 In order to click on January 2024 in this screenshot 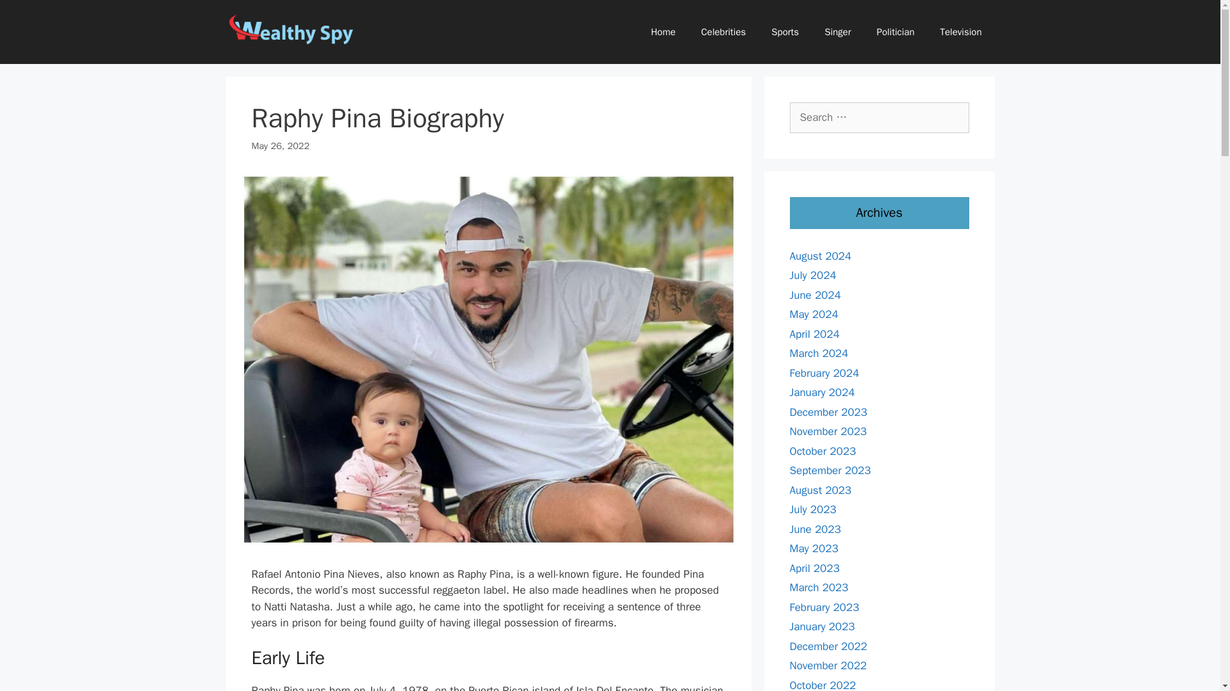, I will do `click(822, 392)`.